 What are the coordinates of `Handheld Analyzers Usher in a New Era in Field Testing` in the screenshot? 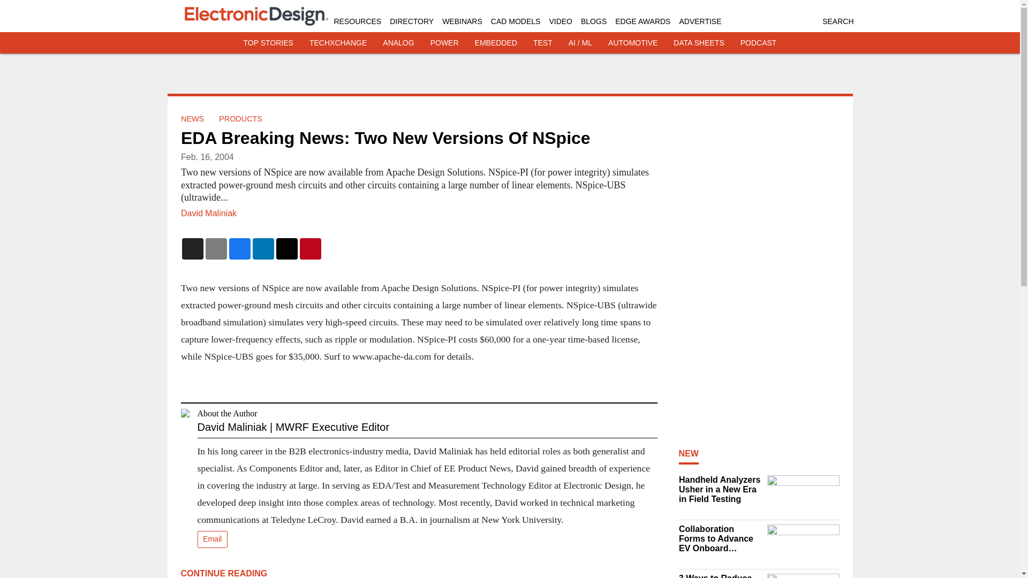 It's located at (720, 489).